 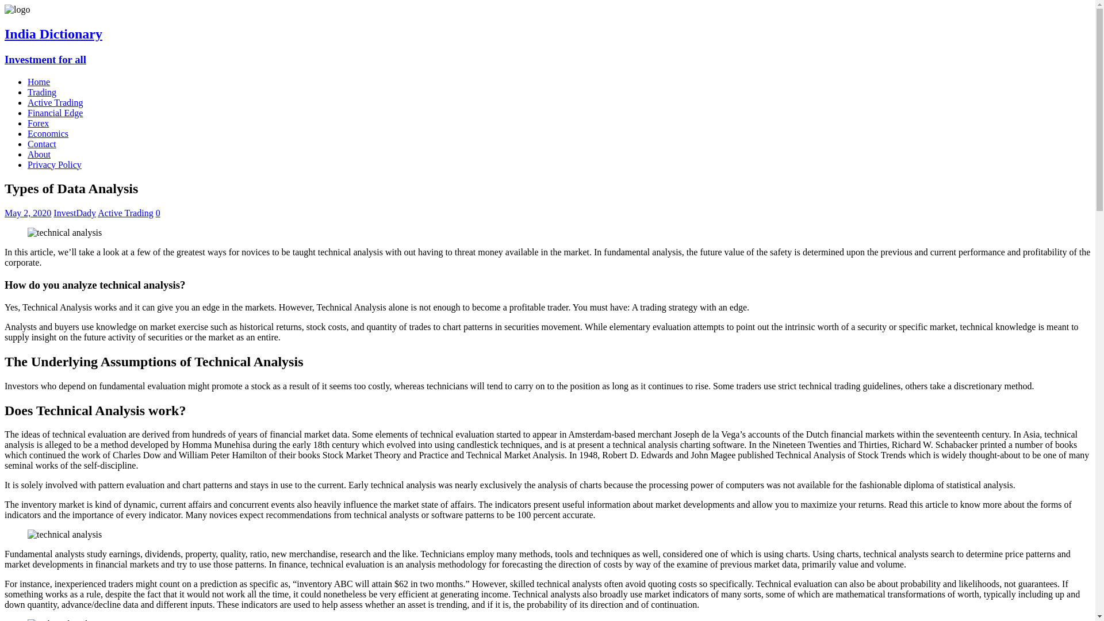 What do you see at coordinates (55, 164) in the screenshot?
I see `Privacy Policy` at bounding box center [55, 164].